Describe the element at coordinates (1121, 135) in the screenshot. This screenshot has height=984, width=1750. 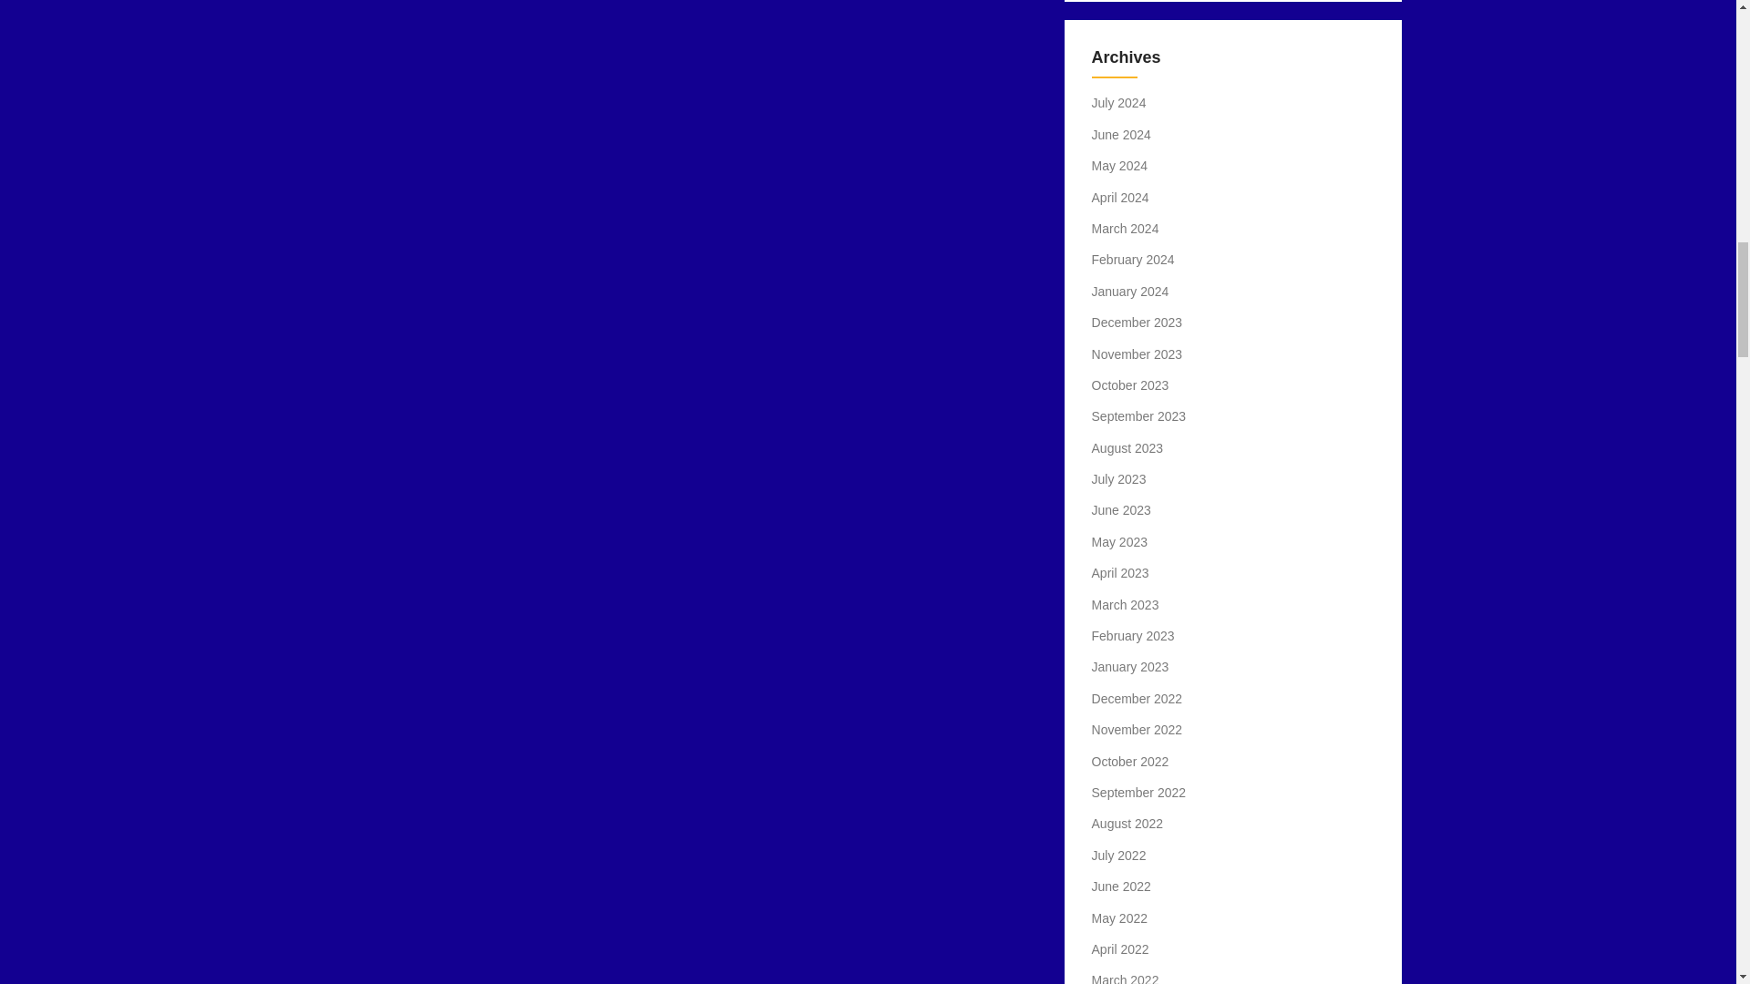
I see `June 2024` at that location.